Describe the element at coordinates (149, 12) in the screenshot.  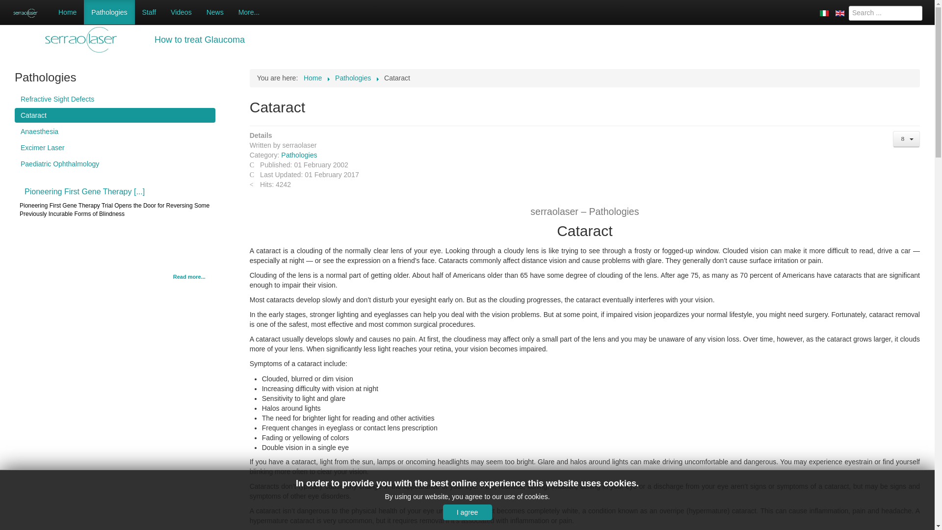
I see `Staff` at that location.